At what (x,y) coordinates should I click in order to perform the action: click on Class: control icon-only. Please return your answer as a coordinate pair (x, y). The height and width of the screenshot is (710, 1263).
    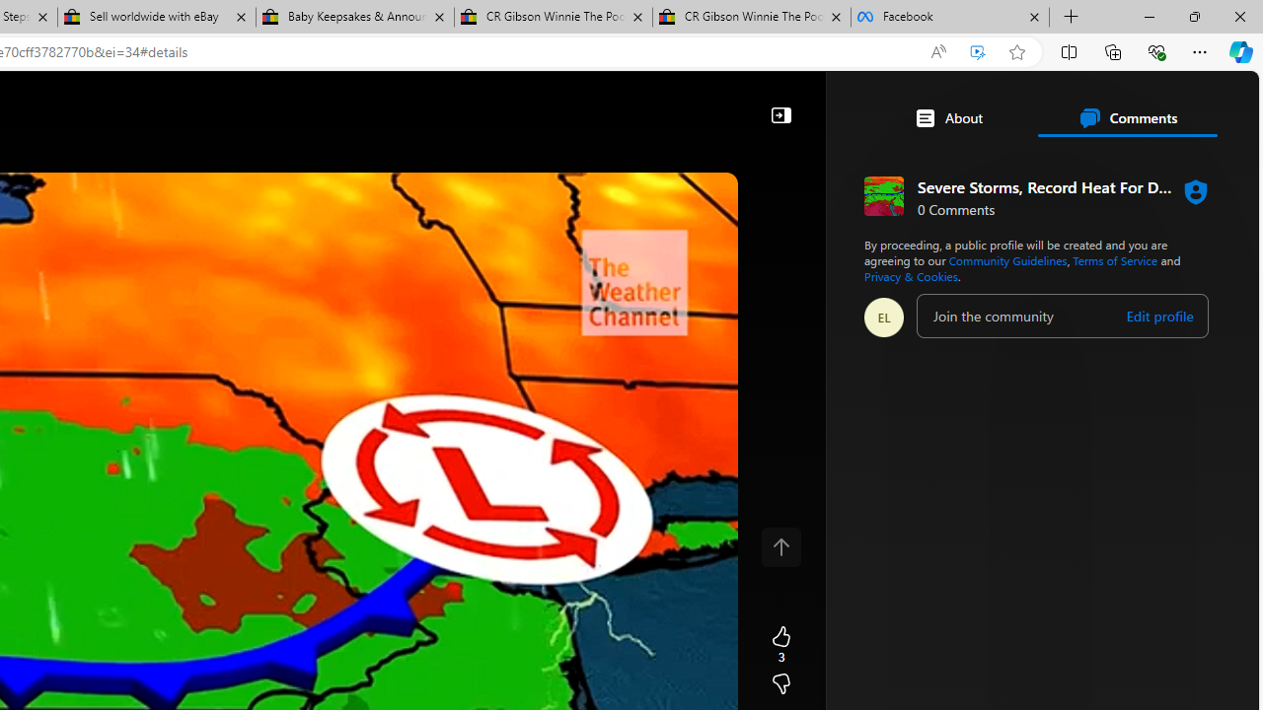
    Looking at the image, I should click on (780, 546).